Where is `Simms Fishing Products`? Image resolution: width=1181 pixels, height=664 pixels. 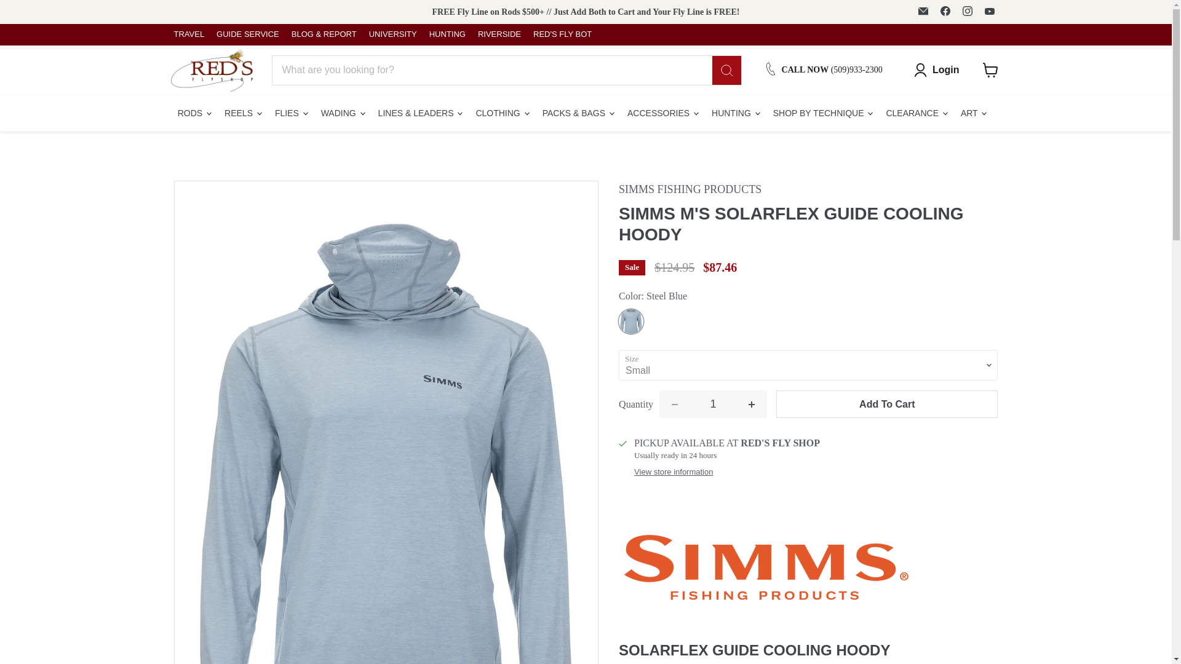
Simms Fishing Products is located at coordinates (690, 189).